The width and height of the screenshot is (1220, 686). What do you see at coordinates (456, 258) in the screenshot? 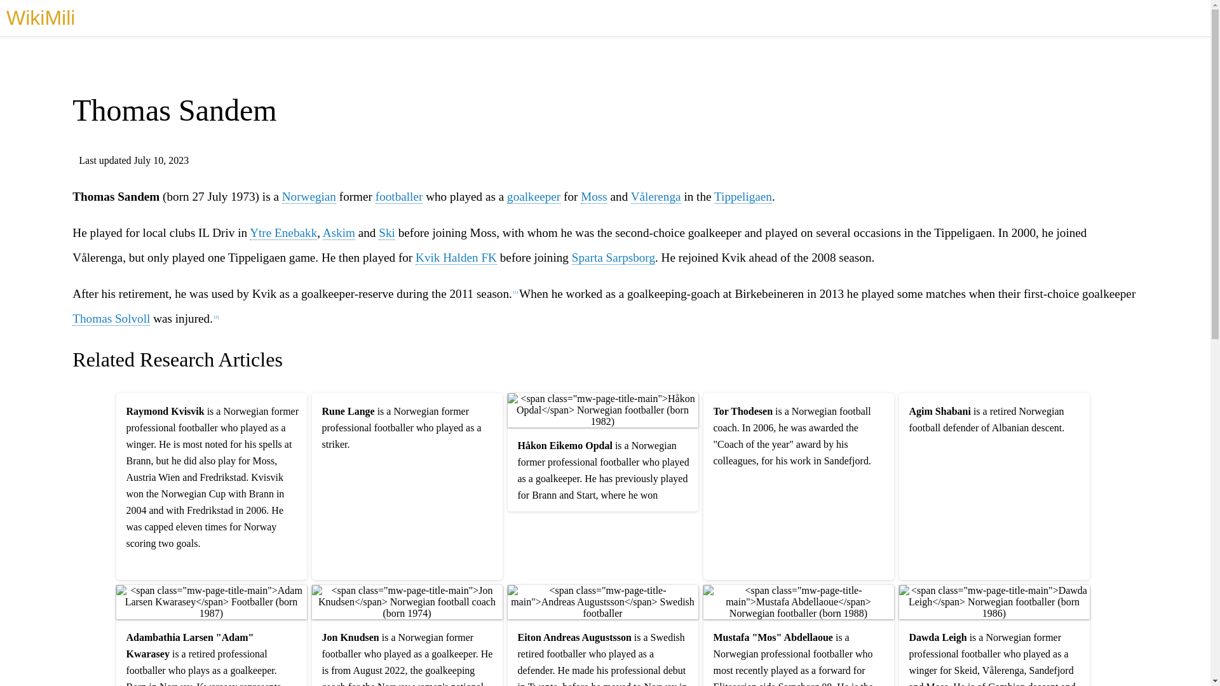
I see `Kvik Halden FK` at bounding box center [456, 258].